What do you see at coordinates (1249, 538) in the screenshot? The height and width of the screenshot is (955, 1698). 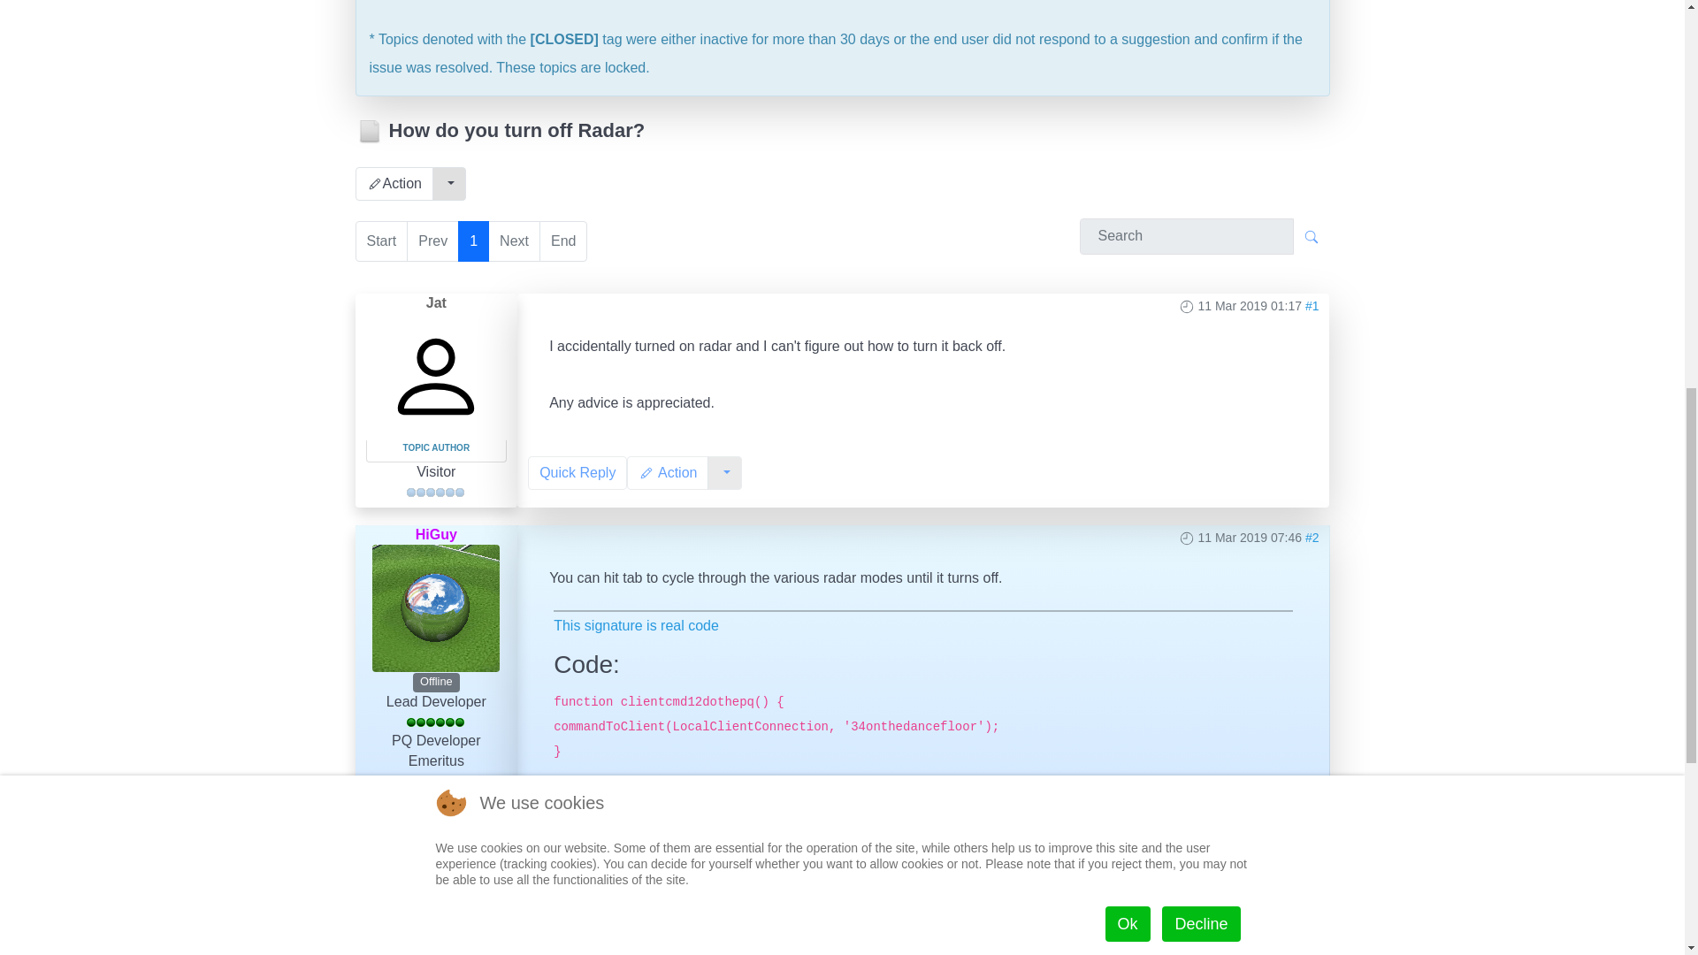 I see `11 Mar 2019 07:46` at bounding box center [1249, 538].